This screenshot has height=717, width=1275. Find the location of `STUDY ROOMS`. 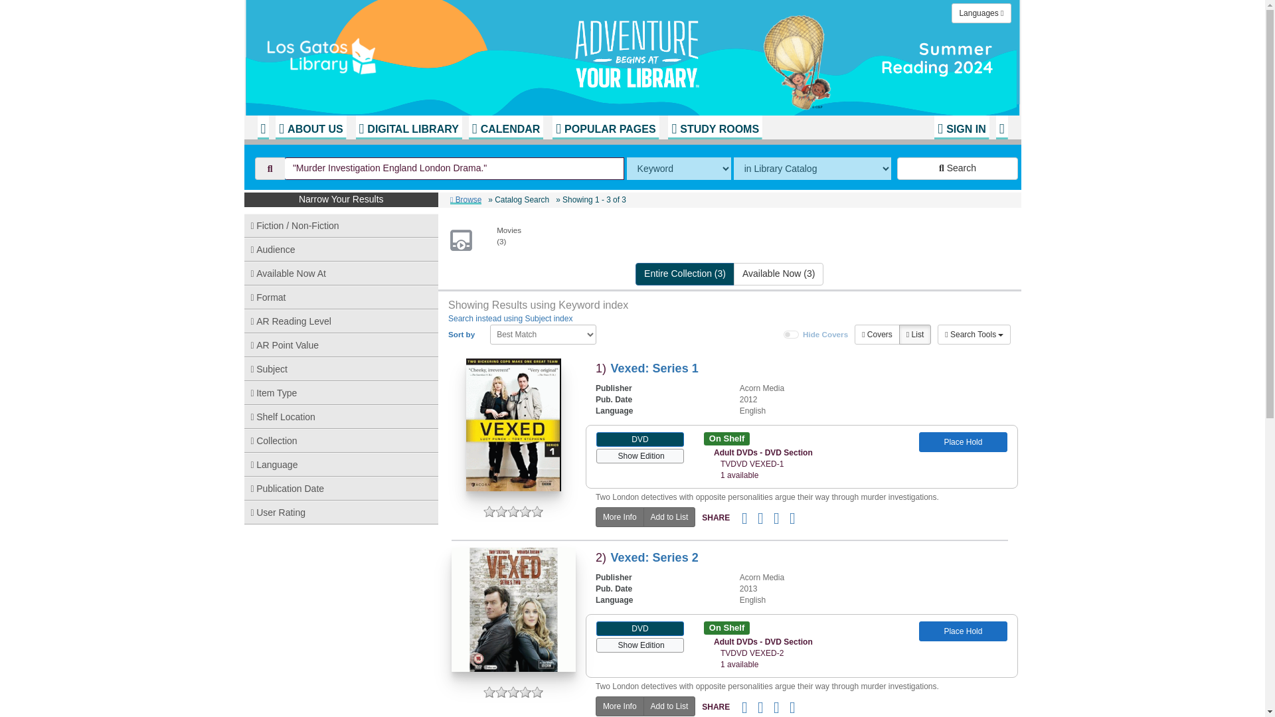

STUDY ROOMS is located at coordinates (715, 127).